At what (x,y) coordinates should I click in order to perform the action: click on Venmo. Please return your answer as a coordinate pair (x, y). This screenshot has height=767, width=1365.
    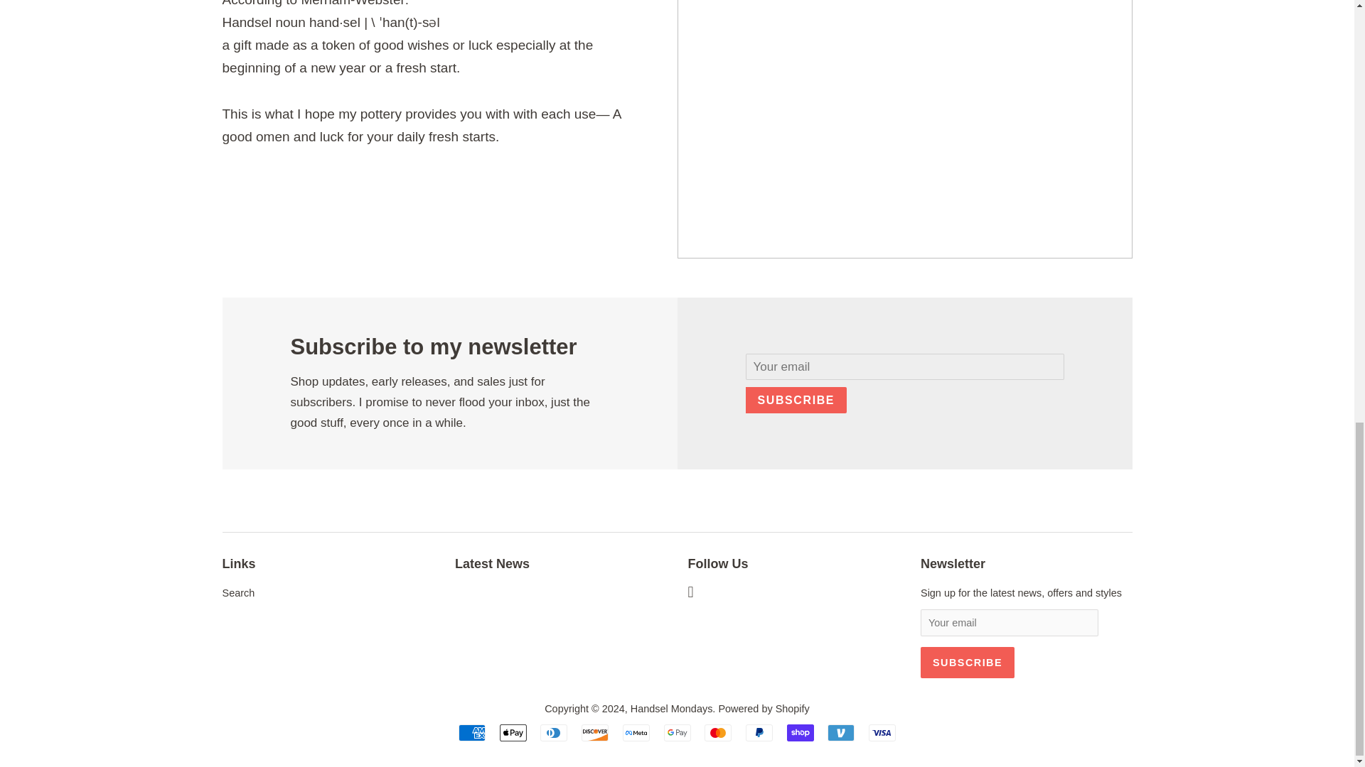
    Looking at the image, I should click on (840, 733).